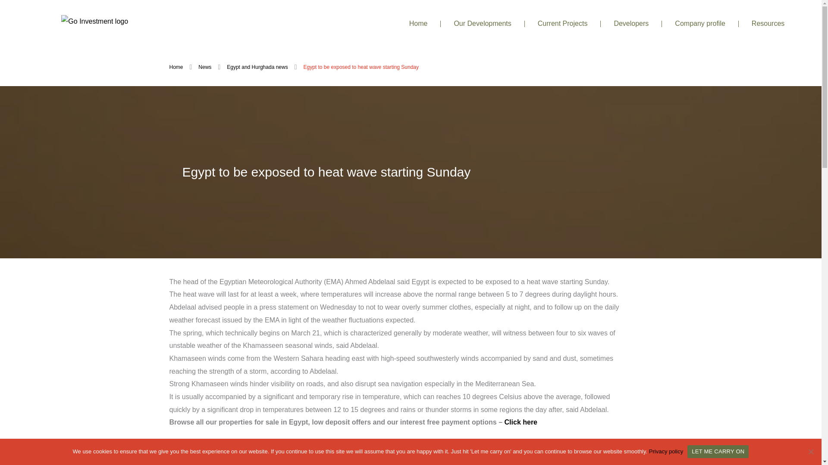 This screenshot has height=465, width=828. Describe the element at coordinates (563, 23) in the screenshot. I see `Current Projects` at that location.